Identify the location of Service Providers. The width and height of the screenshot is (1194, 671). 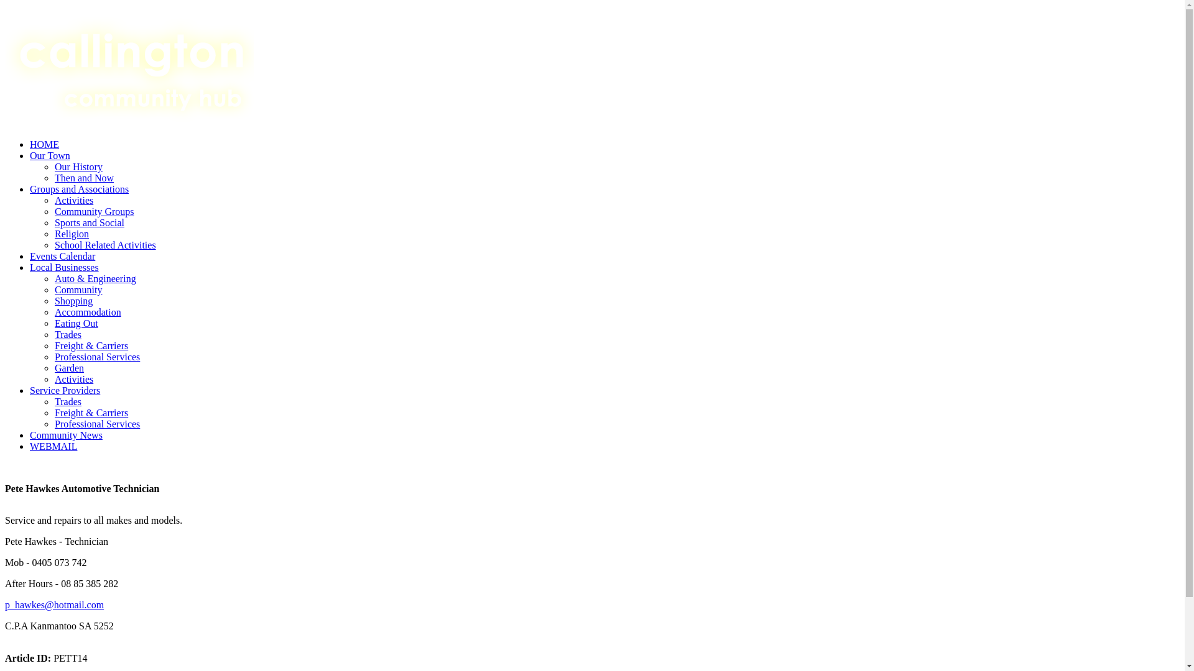
(65, 390).